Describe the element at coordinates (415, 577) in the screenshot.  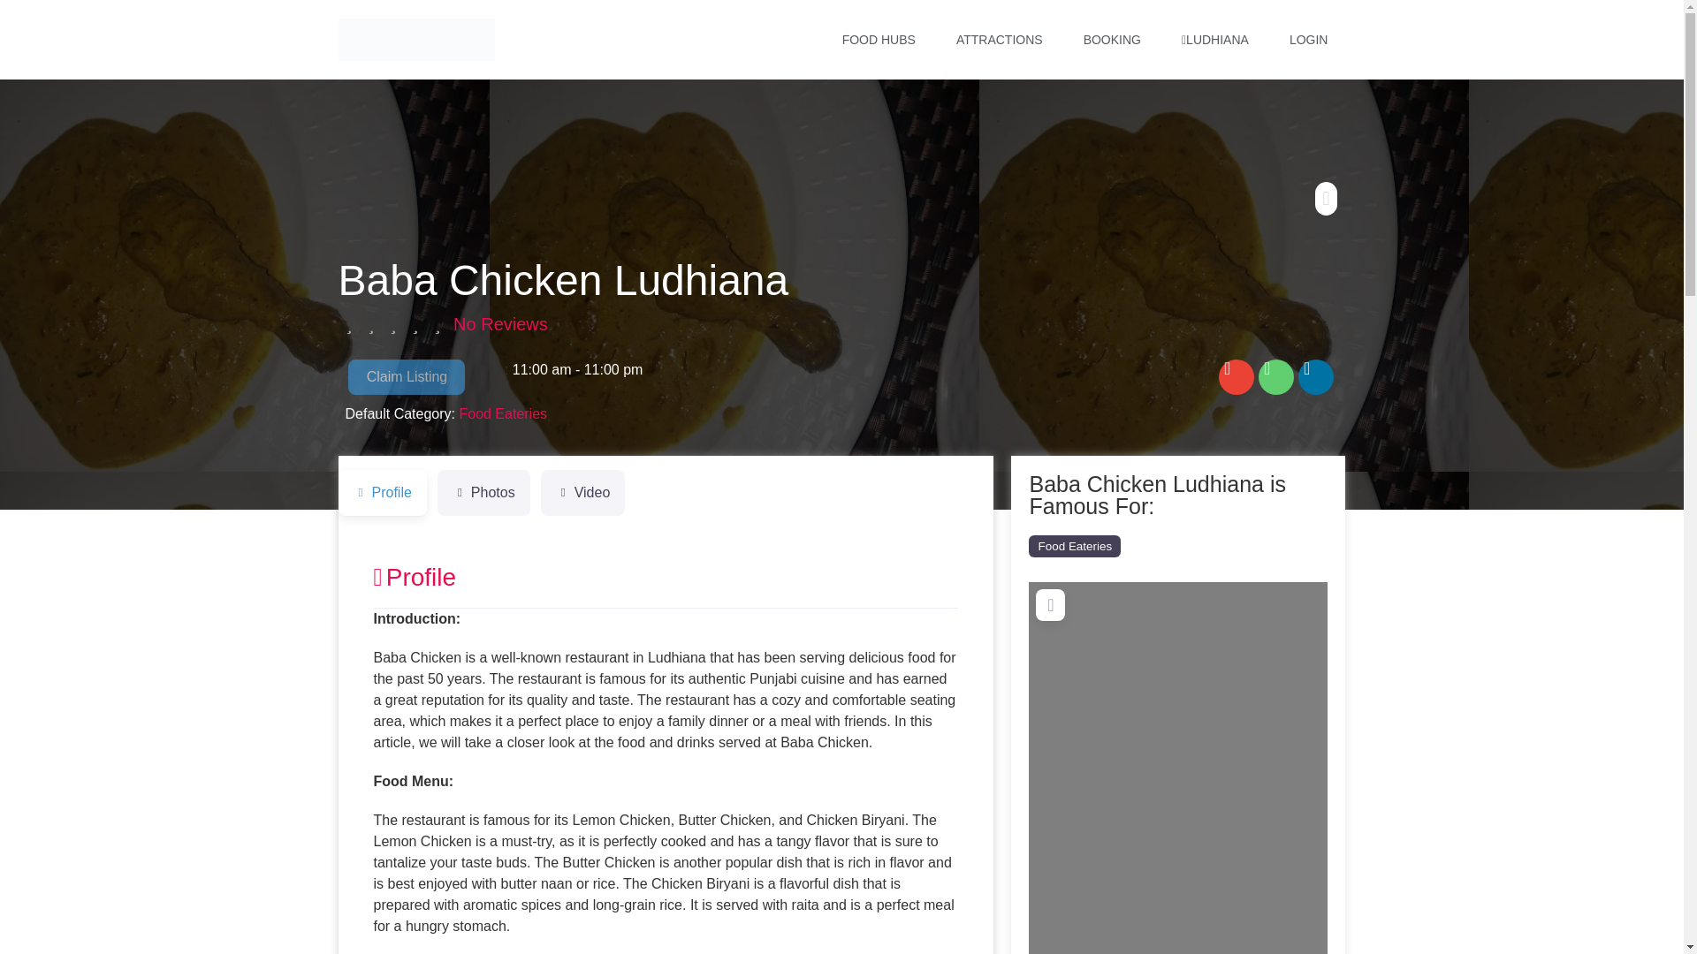
I see `Profile` at that location.